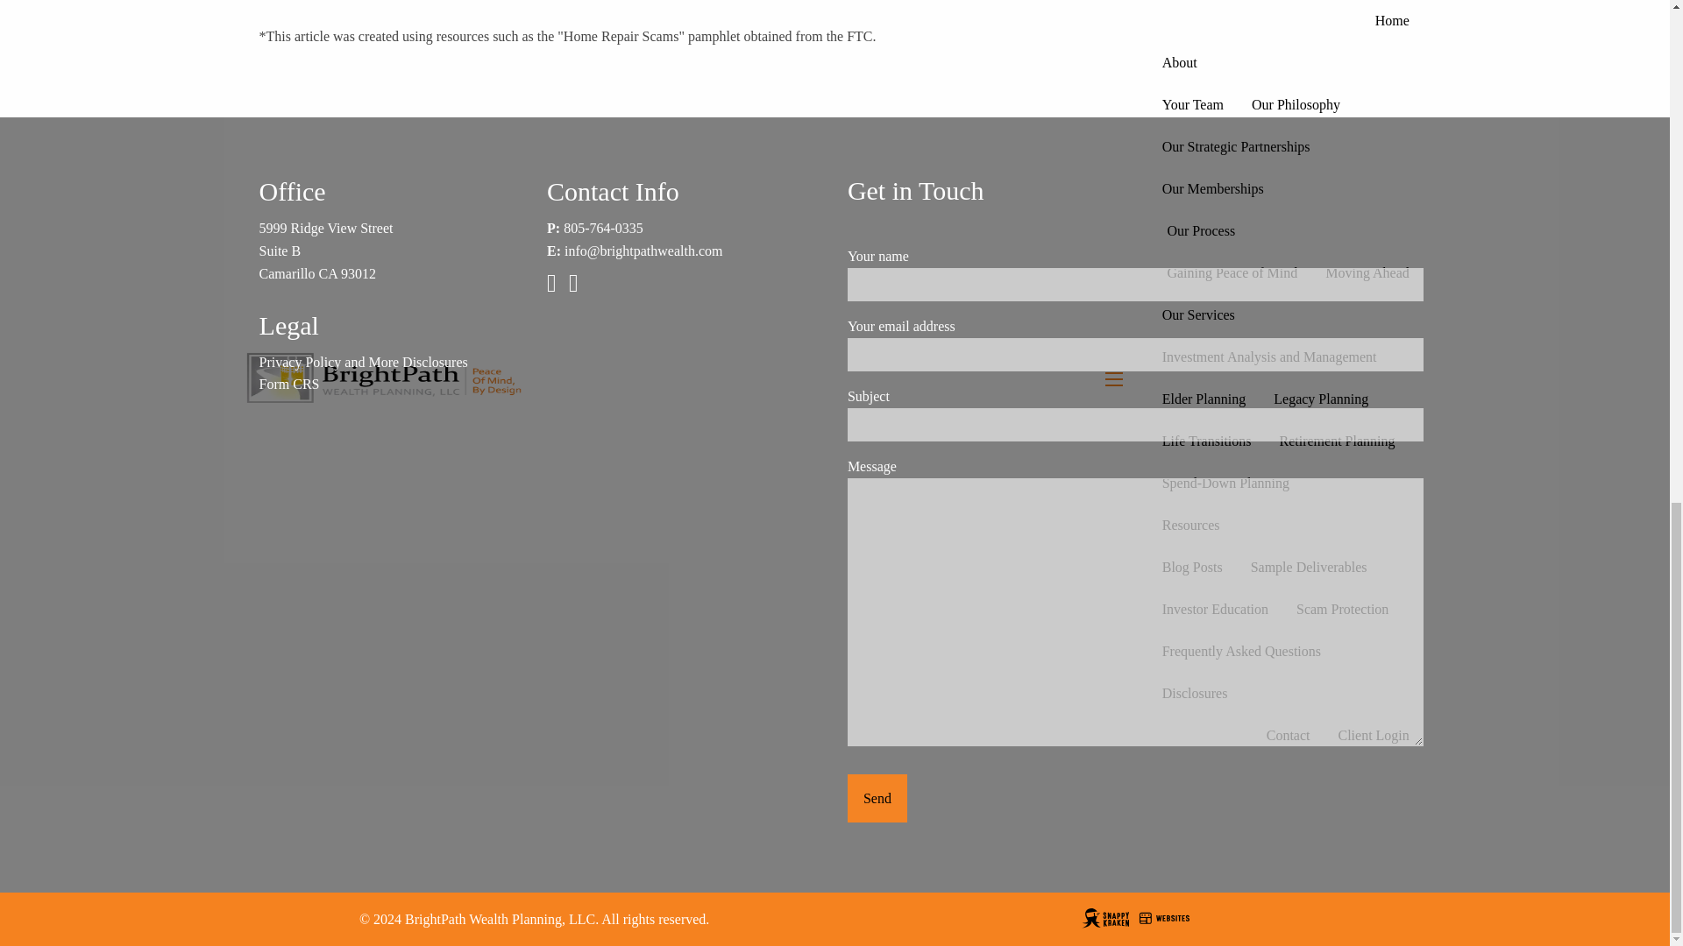 The width and height of the screenshot is (1683, 946). Describe the element at coordinates (877, 798) in the screenshot. I see `Send` at that location.